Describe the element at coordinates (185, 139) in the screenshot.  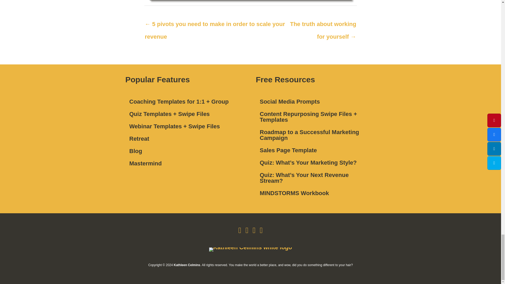
I see `Retreat` at that location.